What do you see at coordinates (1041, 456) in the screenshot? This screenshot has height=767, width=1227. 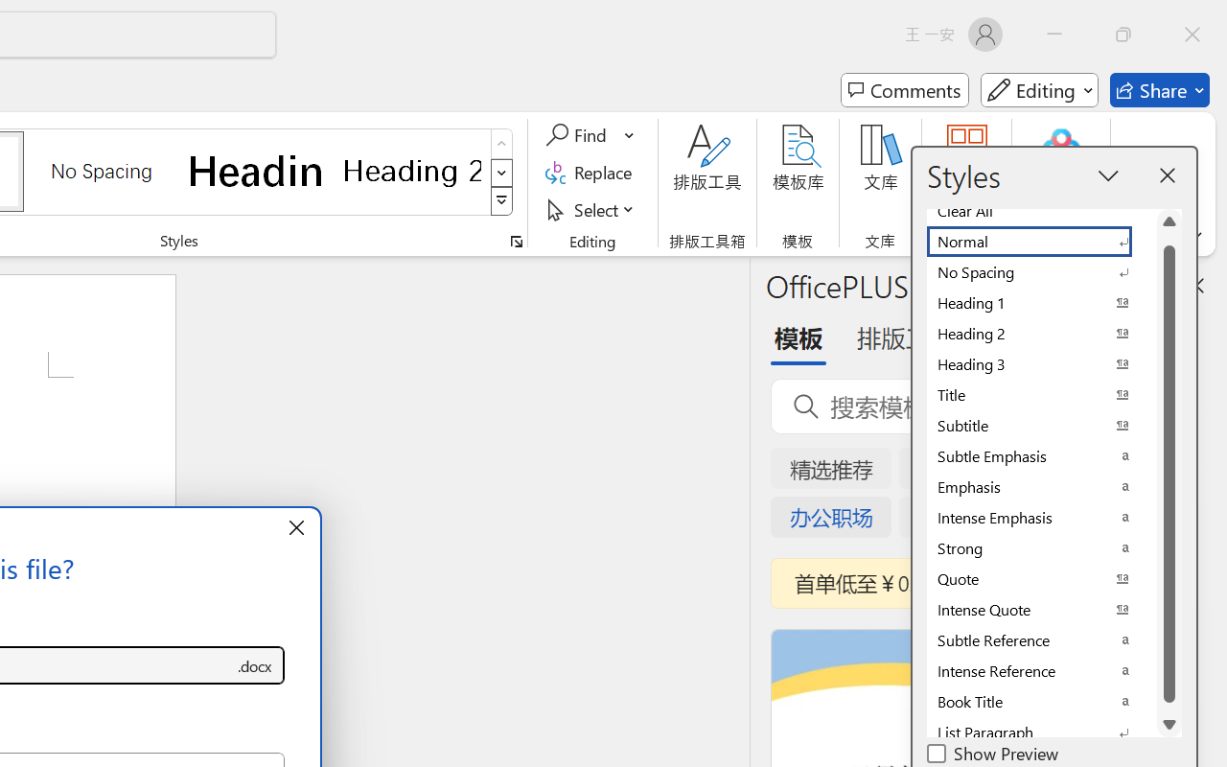 I see `Subtle Emphasis` at bounding box center [1041, 456].